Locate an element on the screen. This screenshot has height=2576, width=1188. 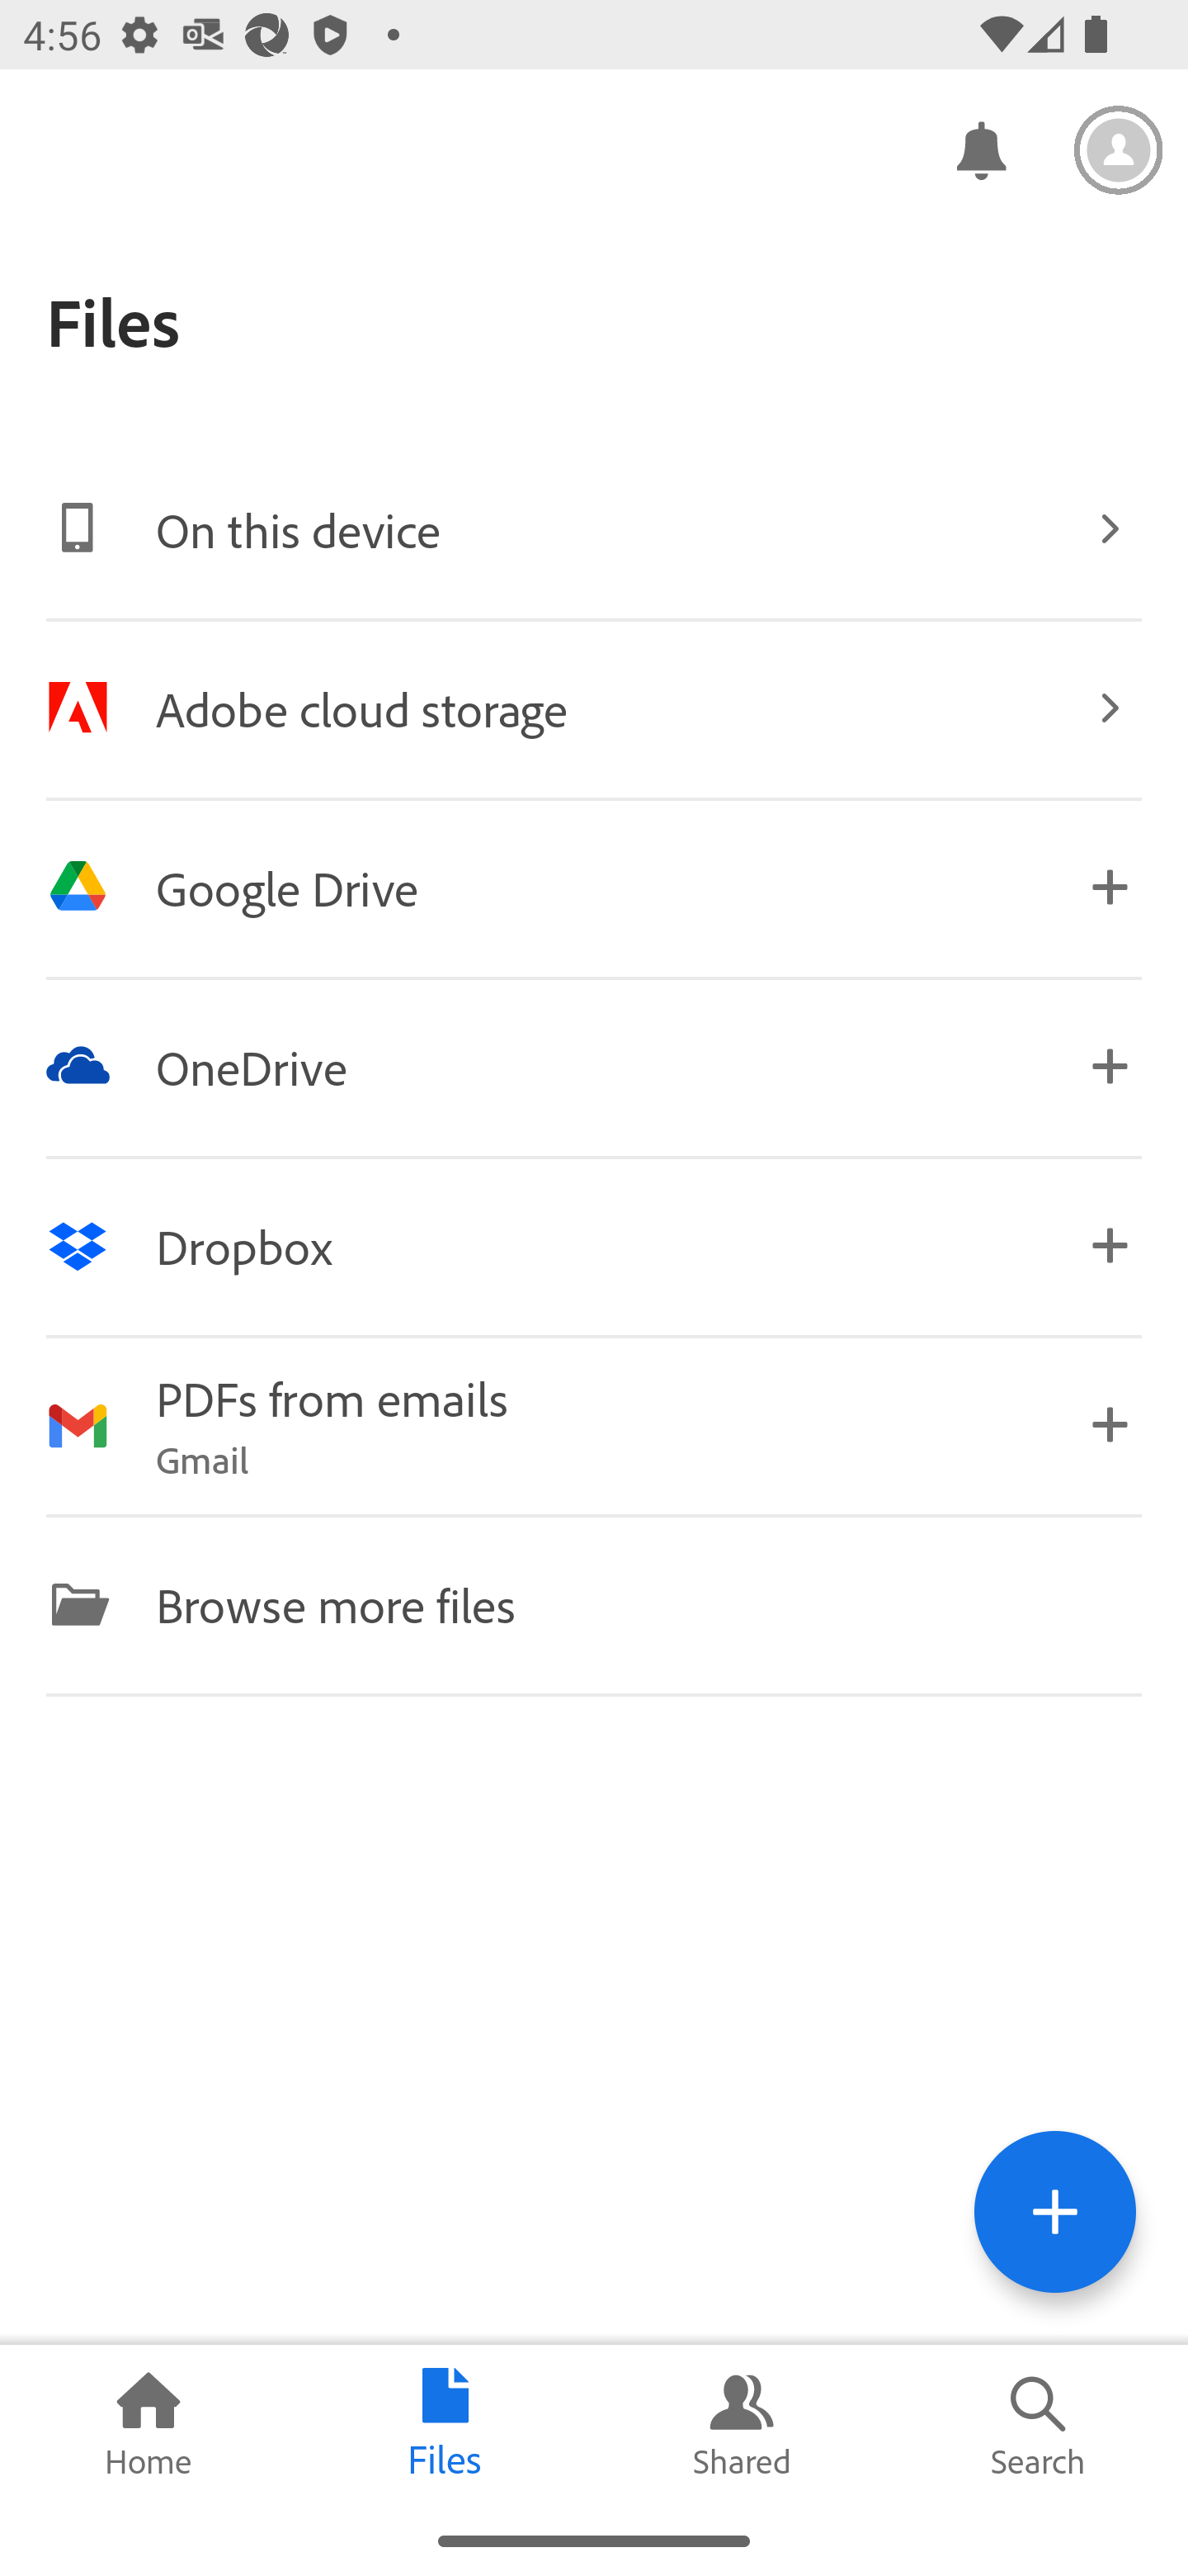
Image Dropbox is located at coordinates (594, 1245).